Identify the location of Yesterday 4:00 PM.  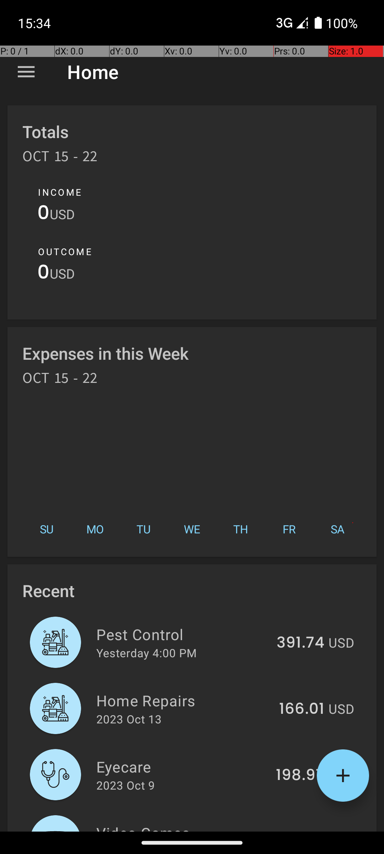
(146, 653).